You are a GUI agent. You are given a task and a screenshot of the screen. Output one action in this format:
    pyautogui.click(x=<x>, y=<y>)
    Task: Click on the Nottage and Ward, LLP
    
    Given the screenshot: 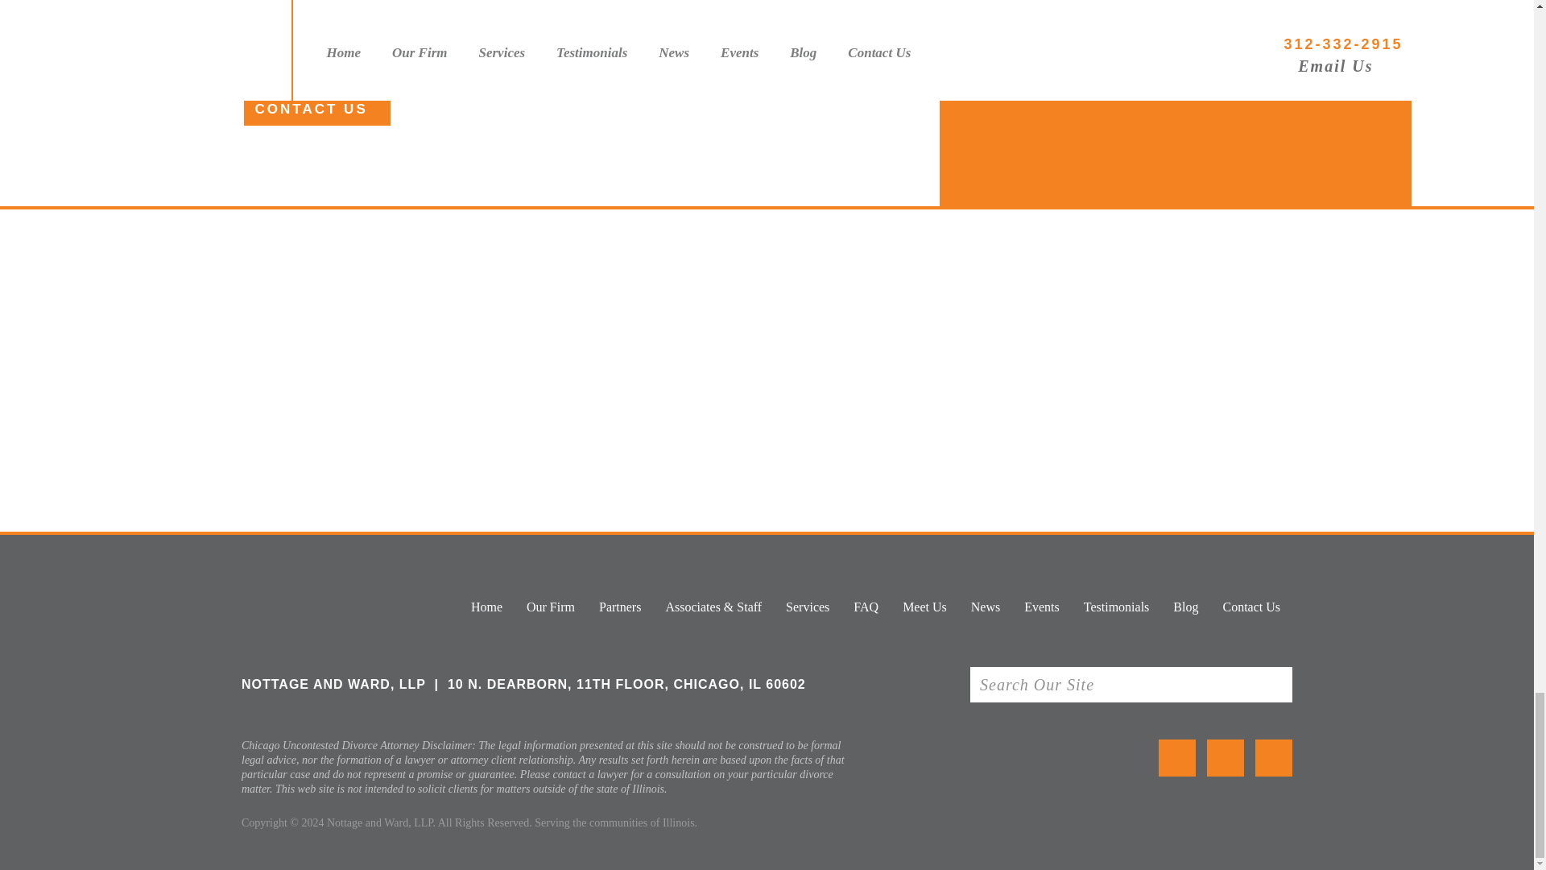 What is the action you would take?
    pyautogui.click(x=315, y=605)
    